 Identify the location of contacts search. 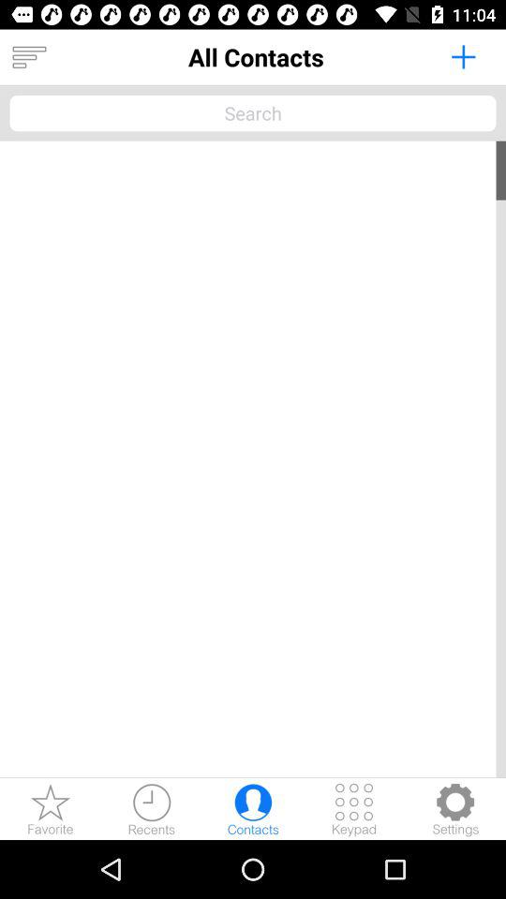
(253, 112).